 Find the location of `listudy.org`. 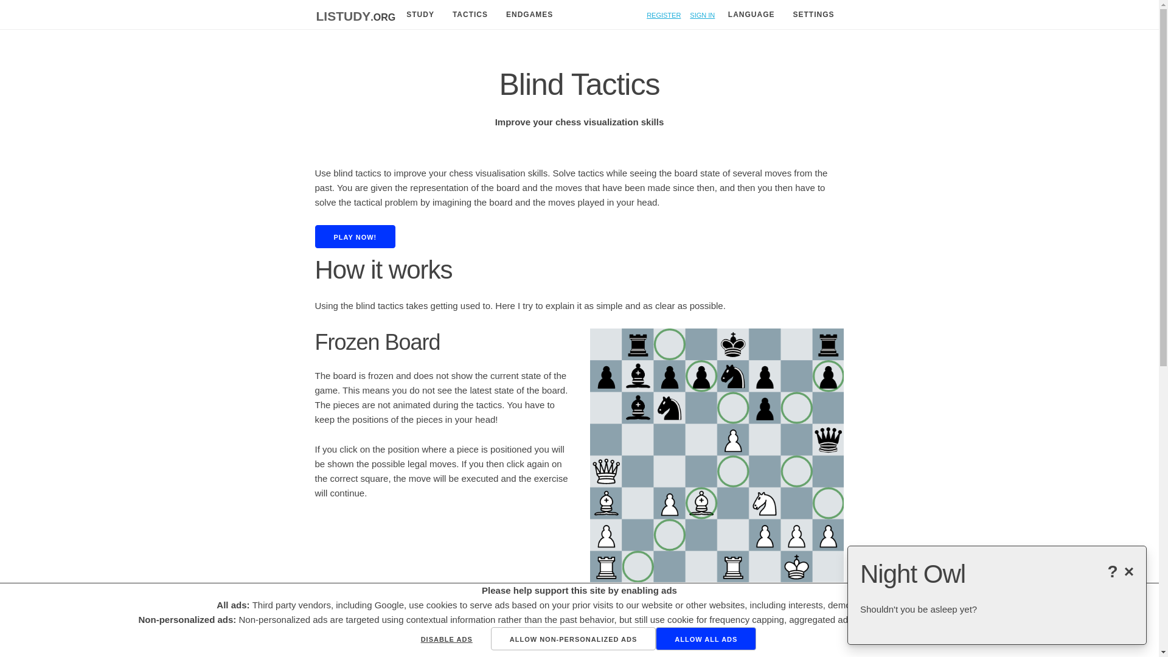

listudy.org is located at coordinates (356, 17).